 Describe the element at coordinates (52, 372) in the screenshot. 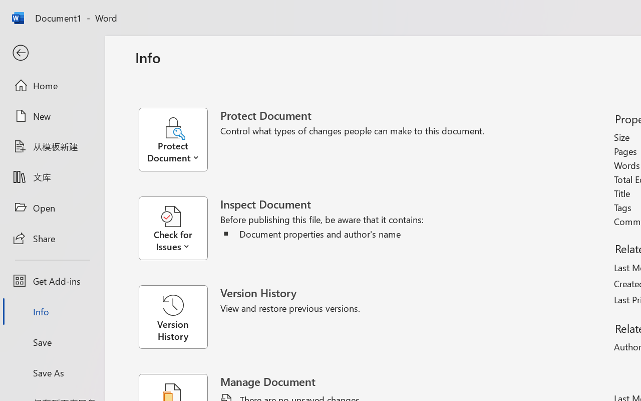

I see `Save As` at that location.